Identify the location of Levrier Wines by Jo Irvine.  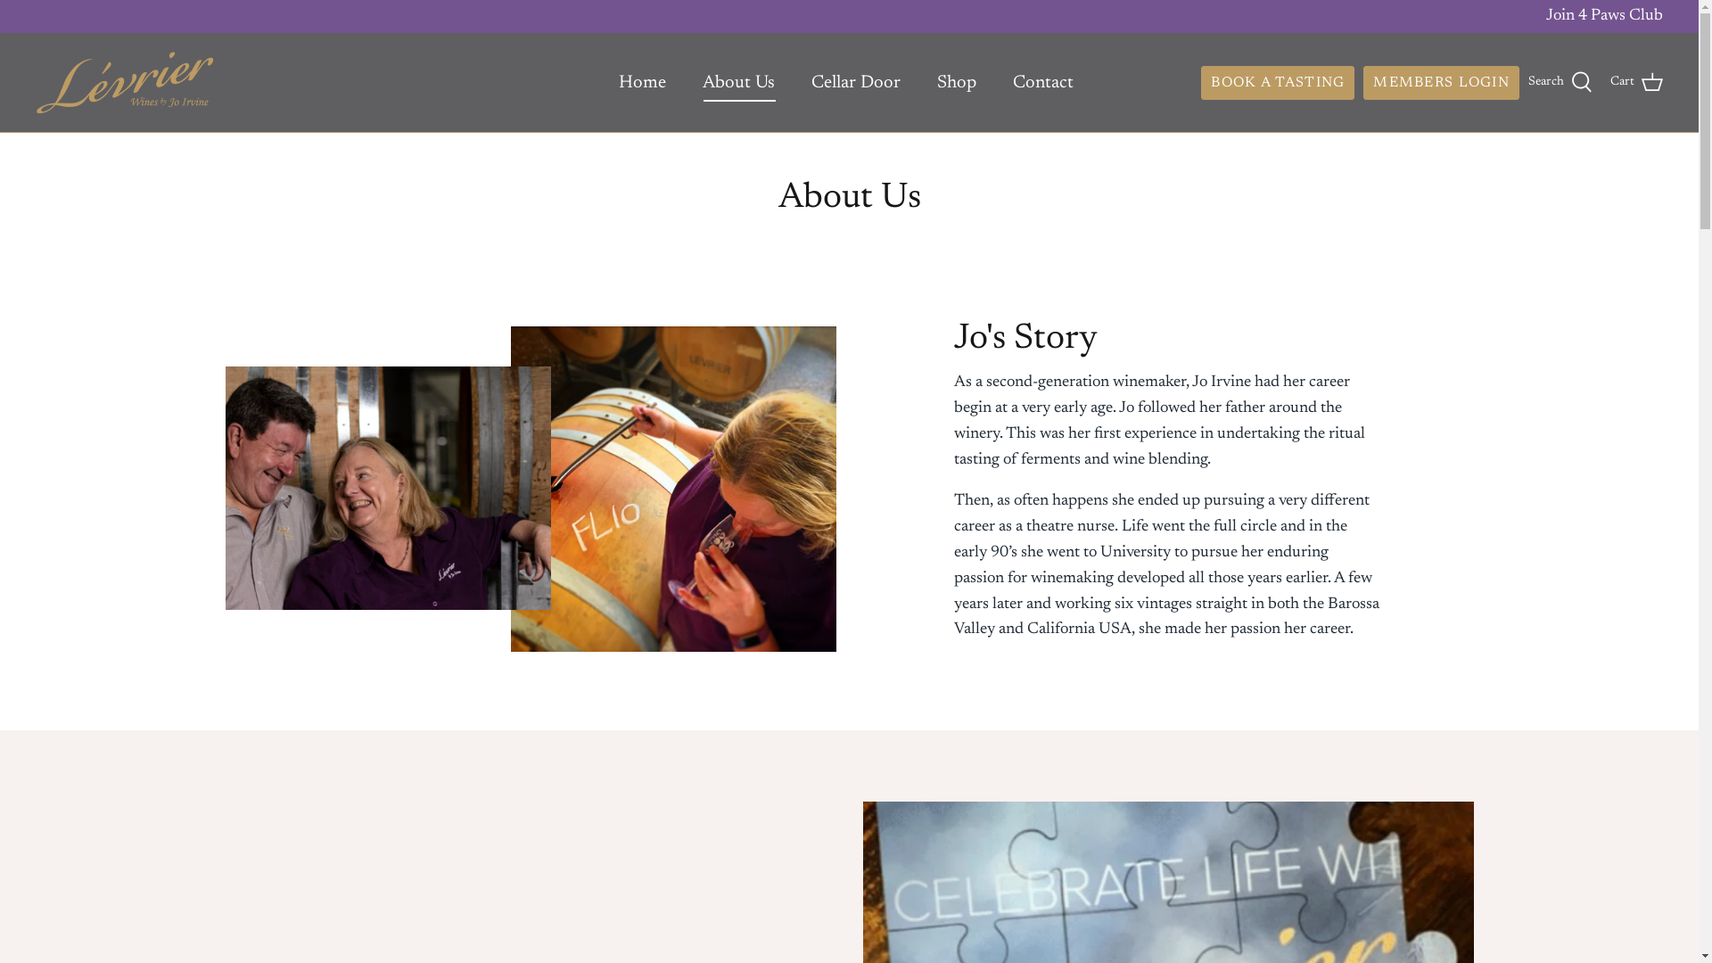
(125, 82).